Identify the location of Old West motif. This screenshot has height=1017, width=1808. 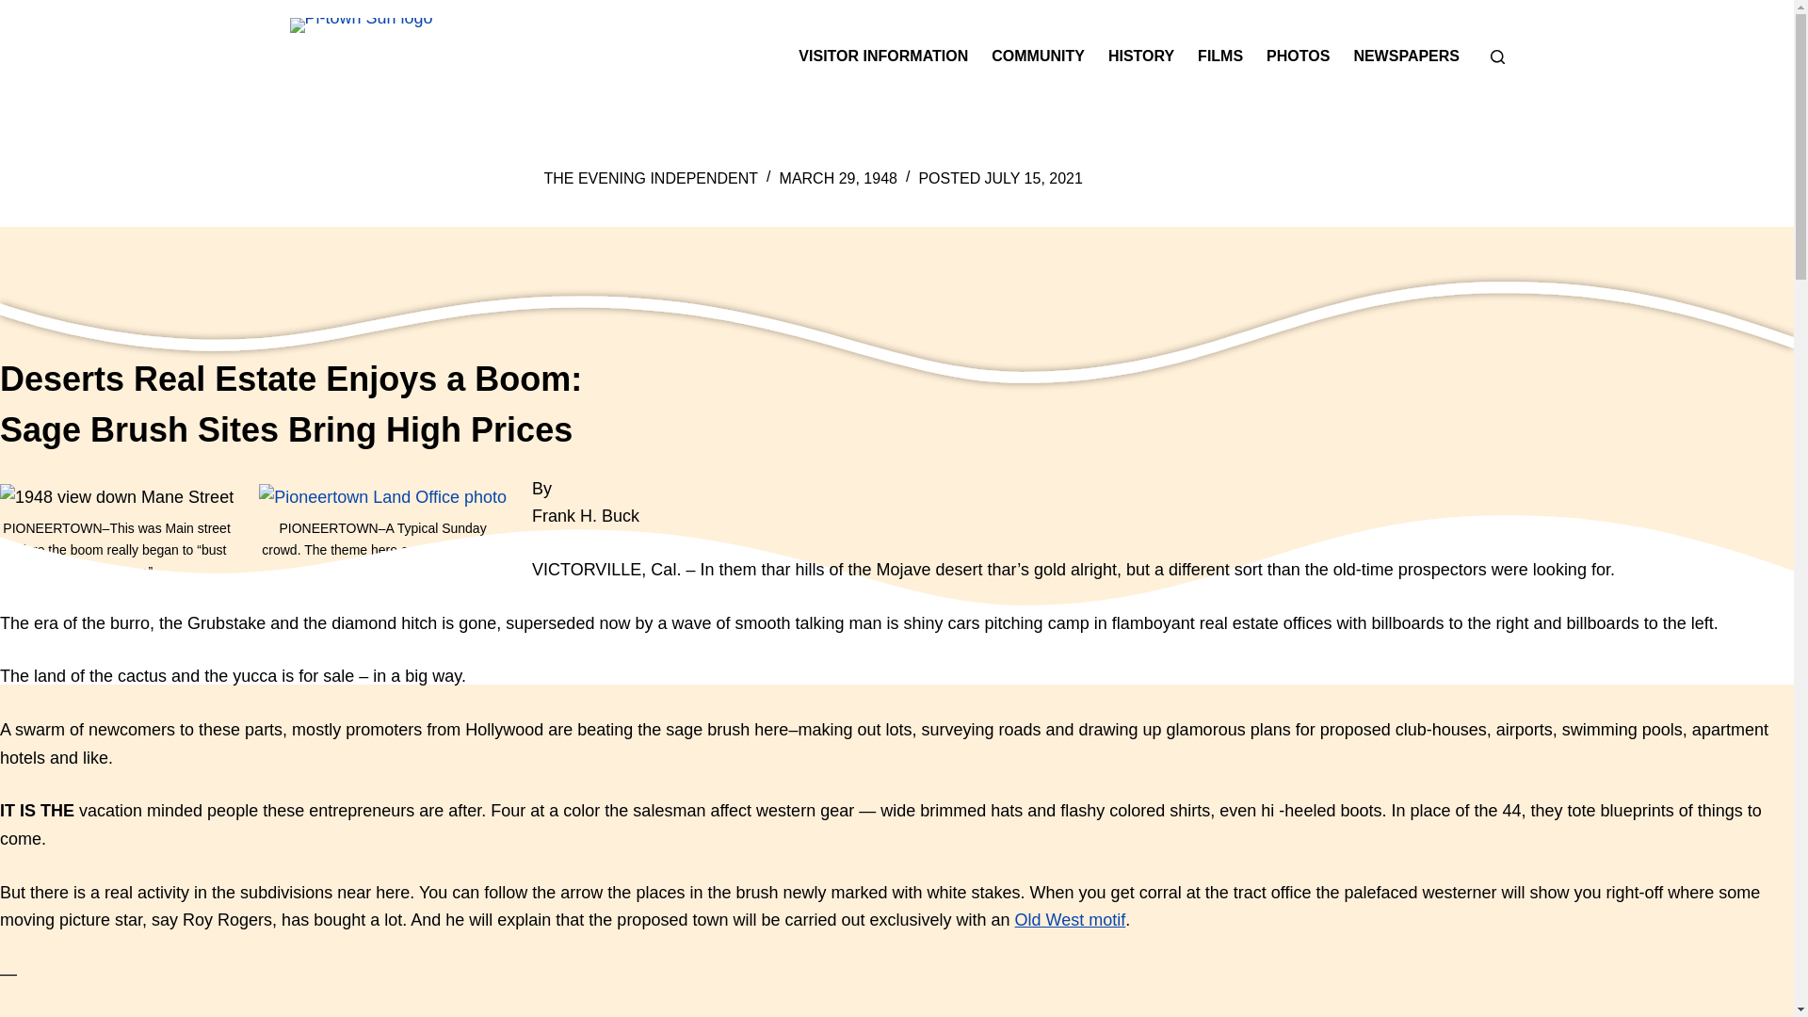
(1070, 919).